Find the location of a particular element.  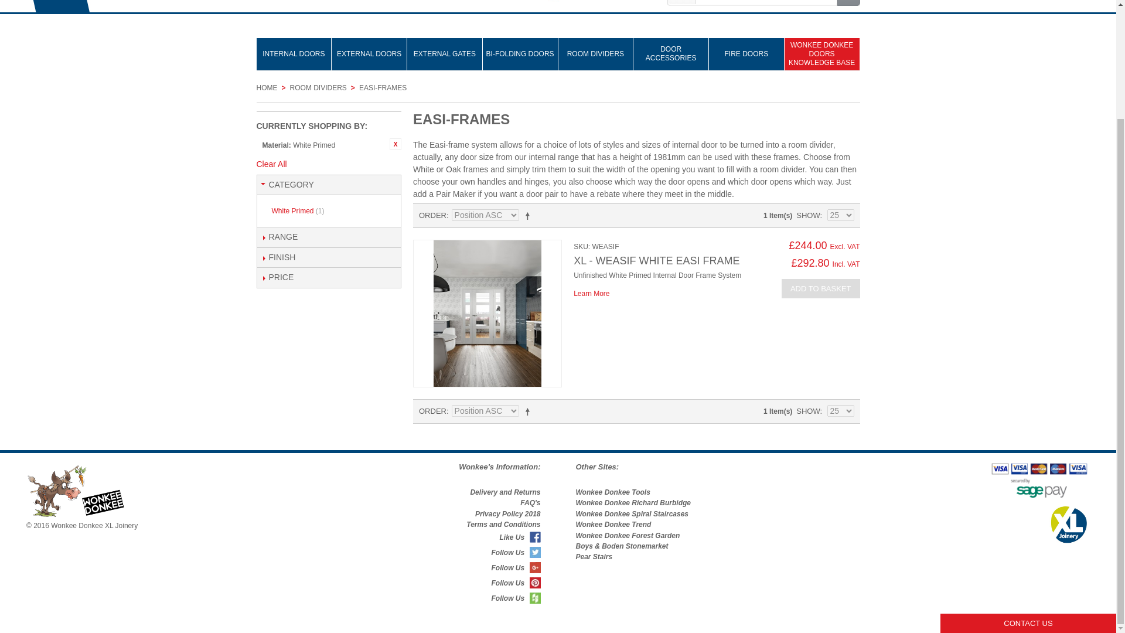

Sort By is located at coordinates (485, 410).